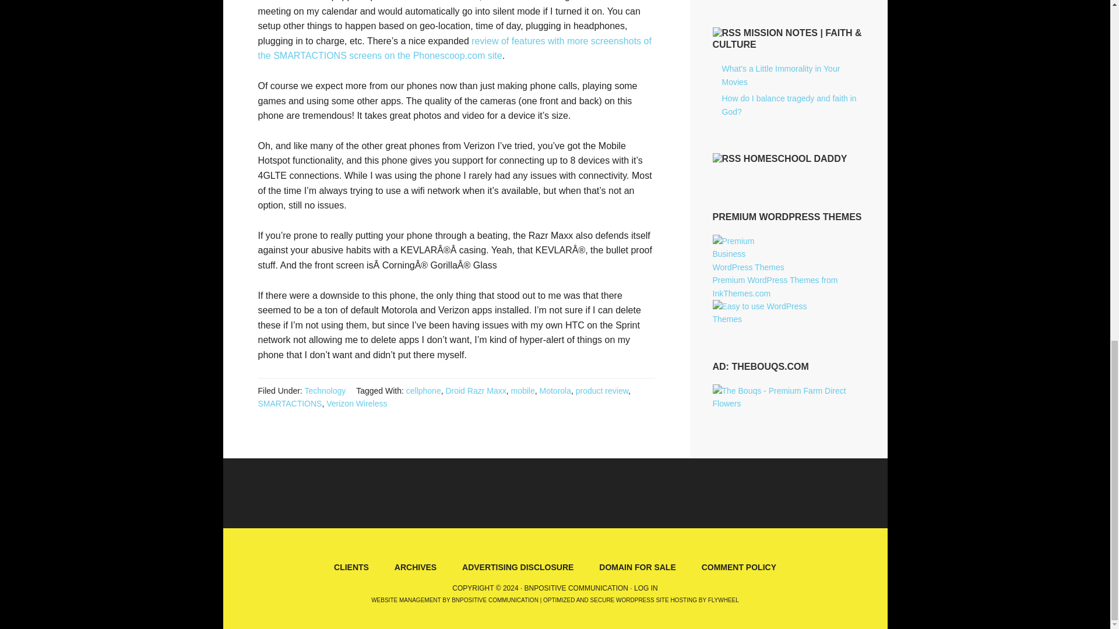 Image resolution: width=1119 pixels, height=629 pixels. Describe the element at coordinates (555, 391) in the screenshot. I see `Motorola` at that location.